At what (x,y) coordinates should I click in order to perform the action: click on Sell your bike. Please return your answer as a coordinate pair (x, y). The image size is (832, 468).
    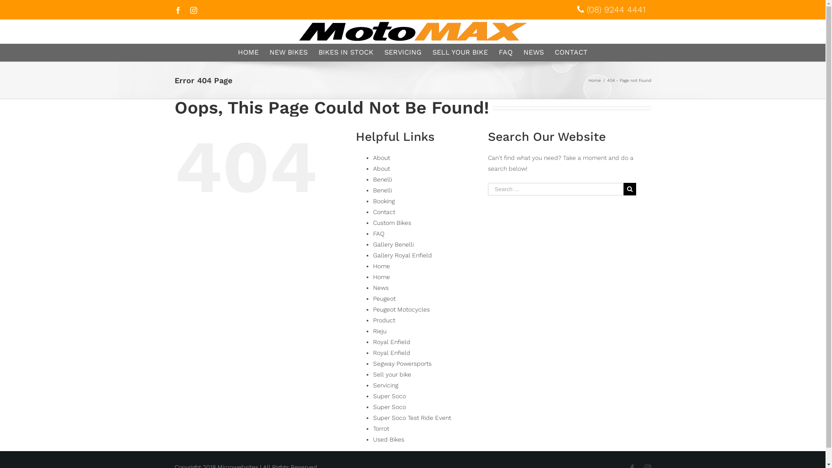
    Looking at the image, I should click on (392, 374).